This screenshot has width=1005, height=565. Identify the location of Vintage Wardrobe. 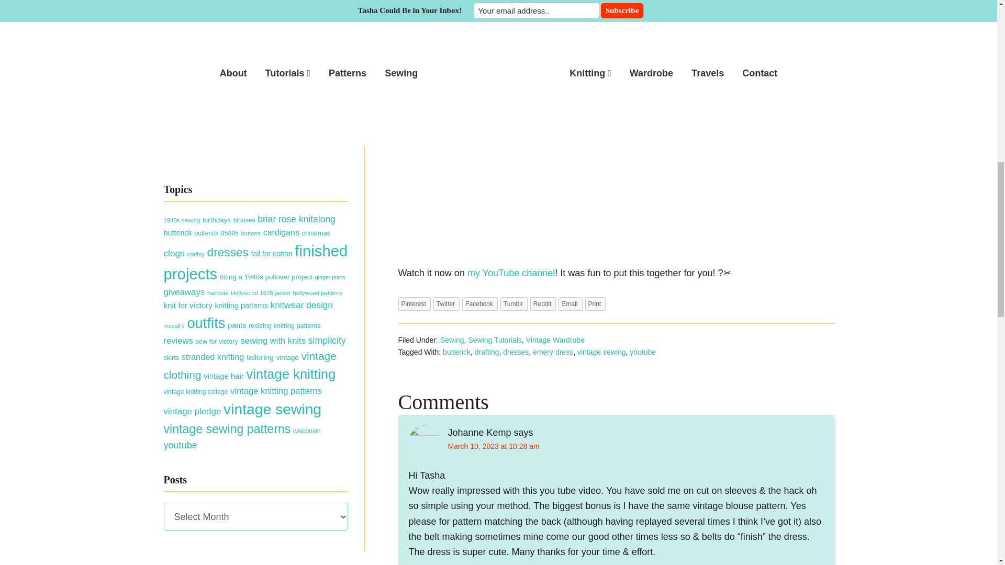
(555, 340).